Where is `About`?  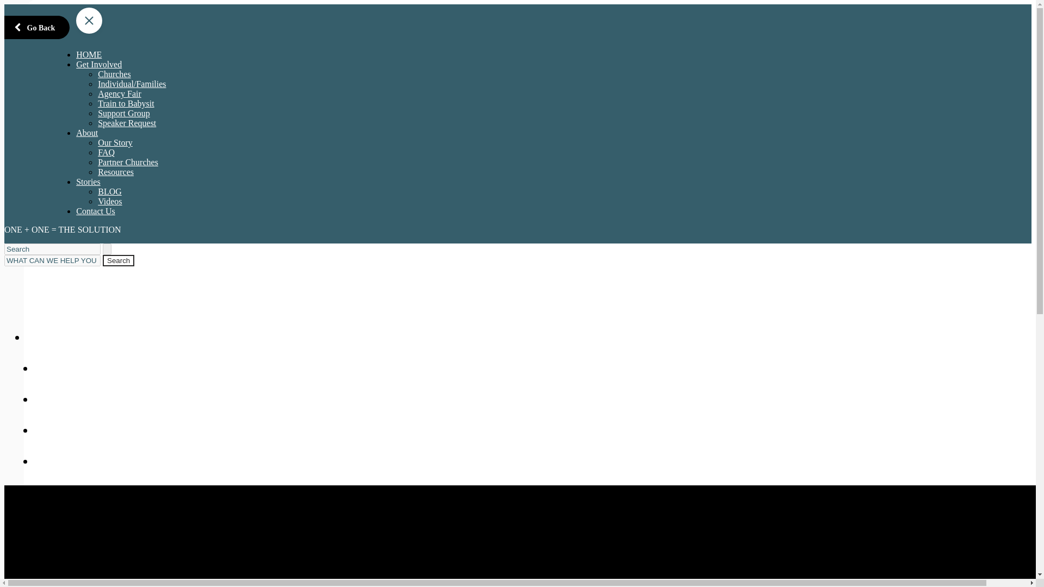 About is located at coordinates (52, 399).